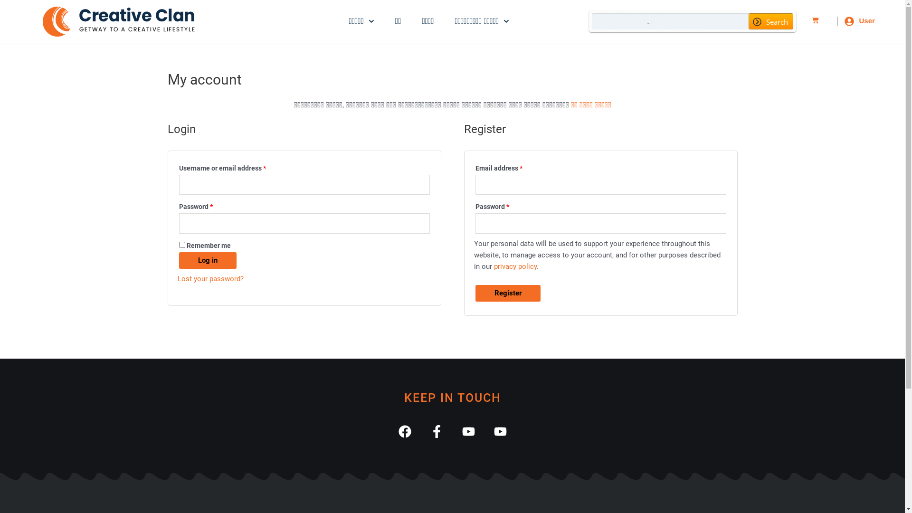 This screenshot has height=513, width=912. Describe the element at coordinates (515, 266) in the screenshot. I see `privacy policy` at that location.